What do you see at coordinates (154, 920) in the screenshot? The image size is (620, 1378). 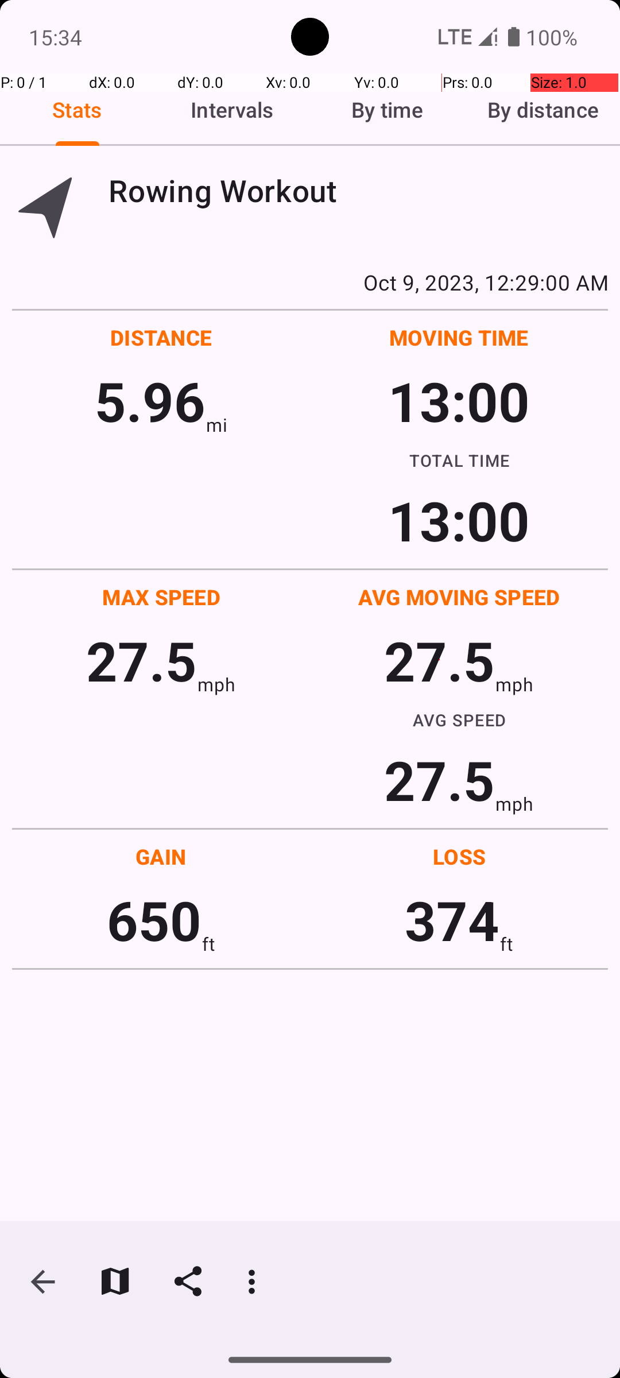 I see `650` at bounding box center [154, 920].